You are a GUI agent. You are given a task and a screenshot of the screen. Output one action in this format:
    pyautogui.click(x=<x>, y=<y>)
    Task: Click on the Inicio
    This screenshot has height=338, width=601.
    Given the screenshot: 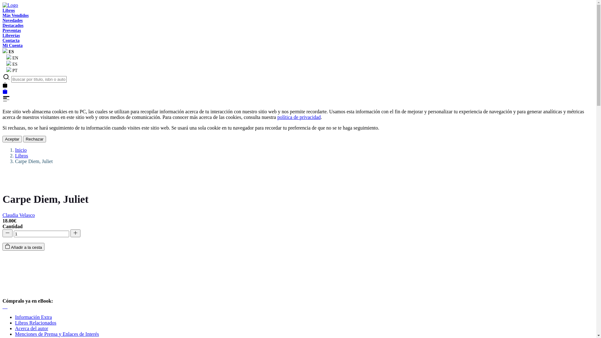 What is the action you would take?
    pyautogui.click(x=21, y=150)
    